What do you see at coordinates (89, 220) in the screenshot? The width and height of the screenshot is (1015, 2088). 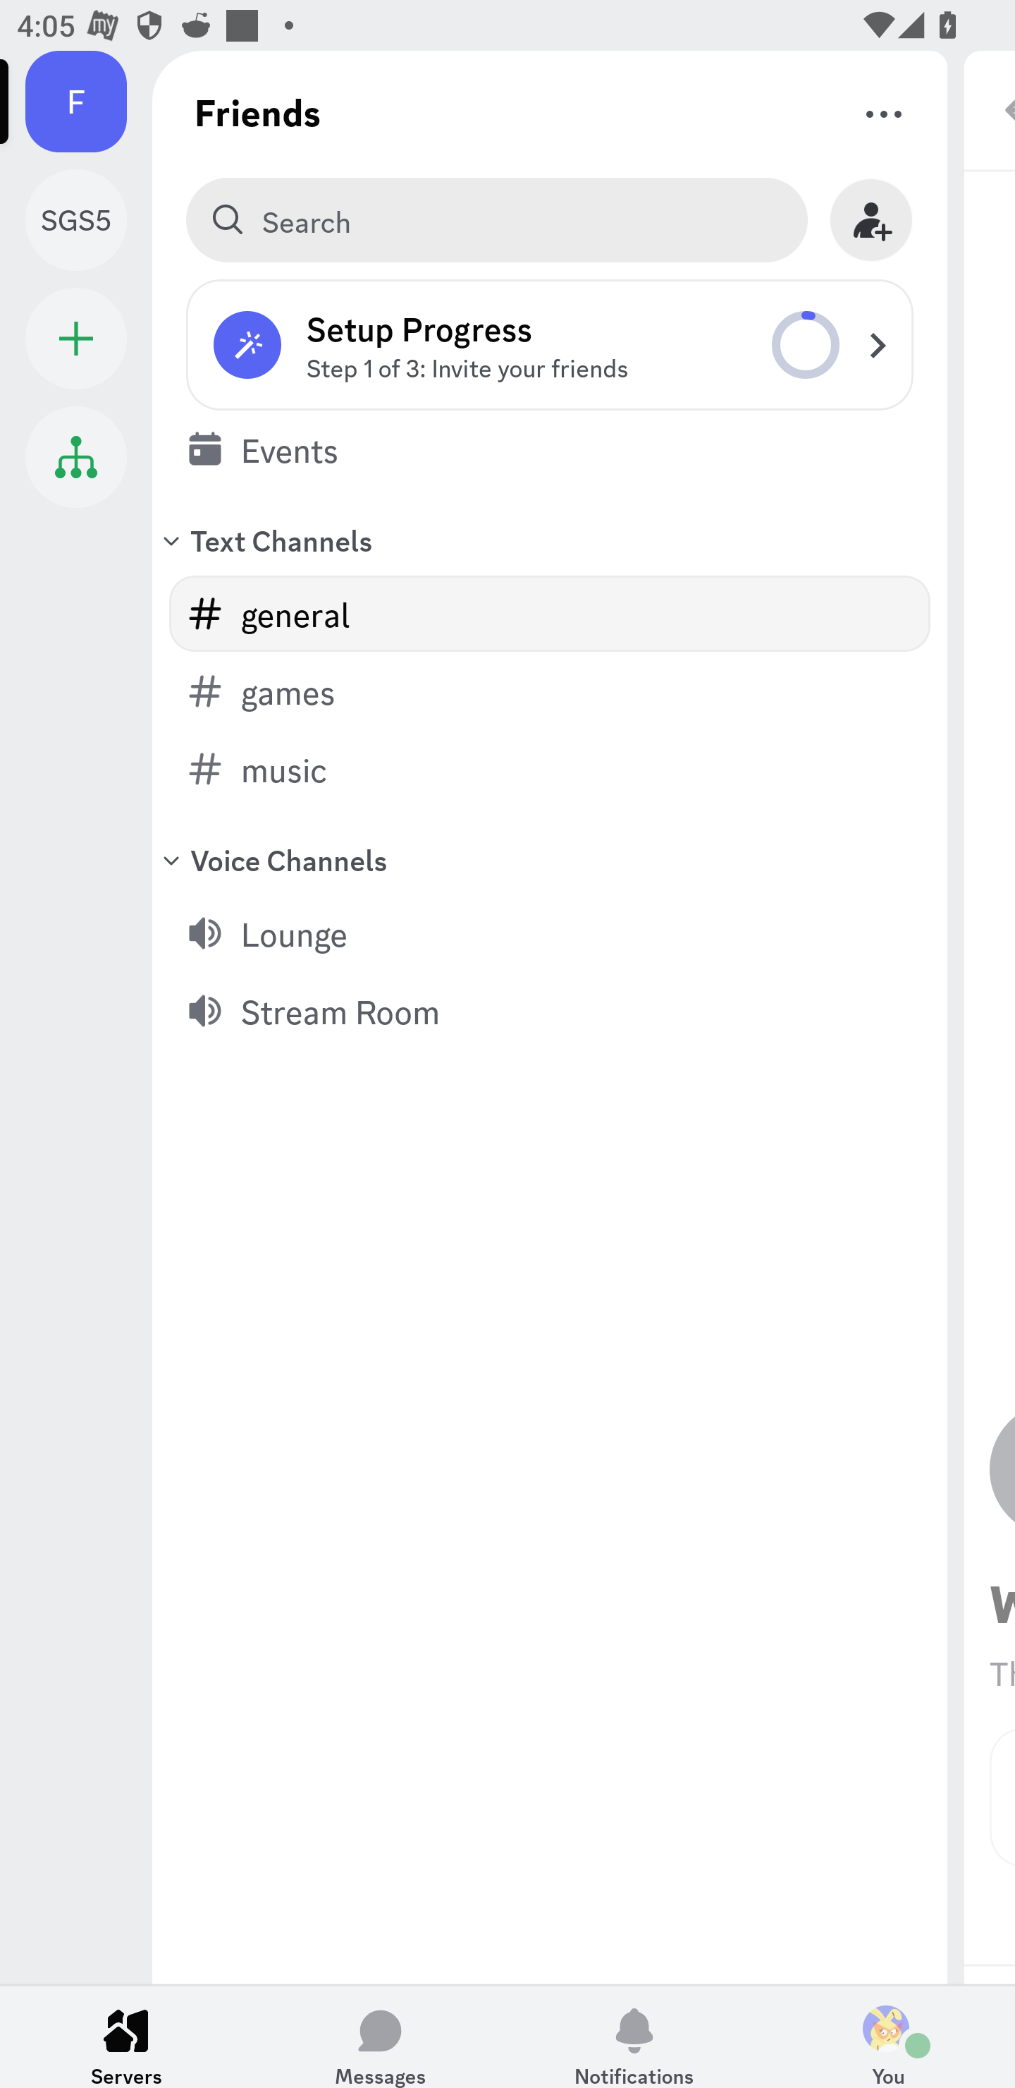 I see `  Study Group Sunday 5PM SGS5` at bounding box center [89, 220].